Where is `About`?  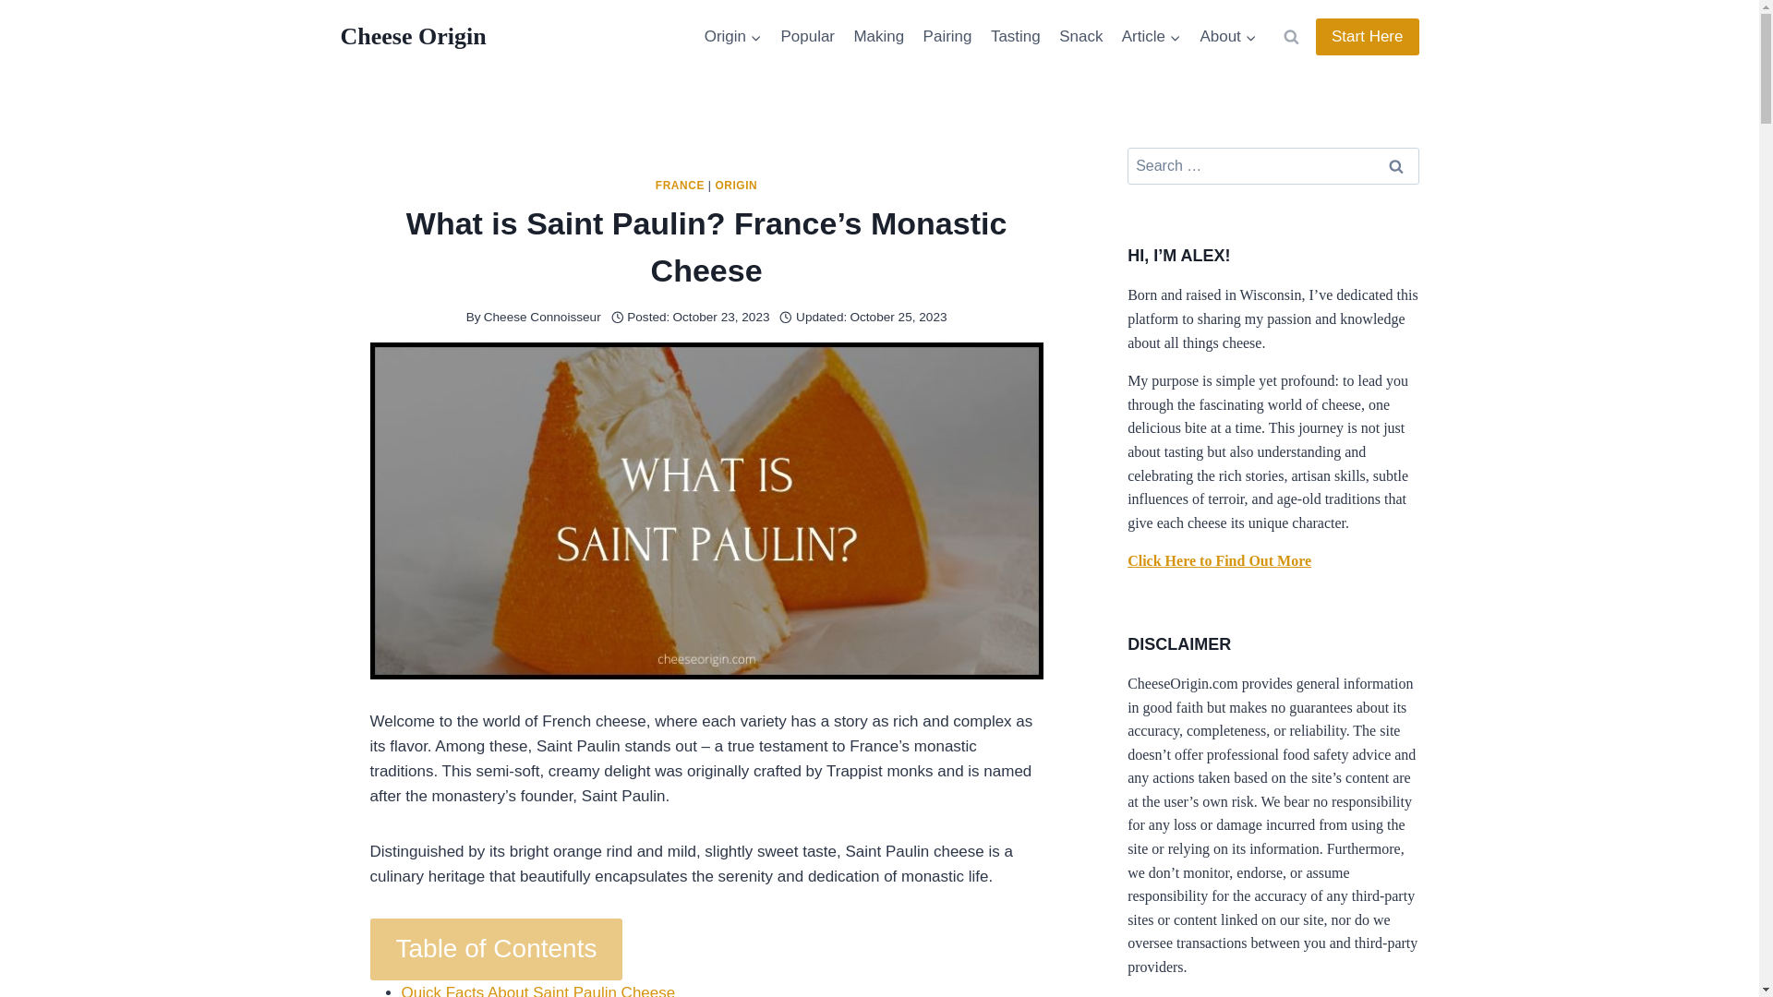 About is located at coordinates (1227, 37).